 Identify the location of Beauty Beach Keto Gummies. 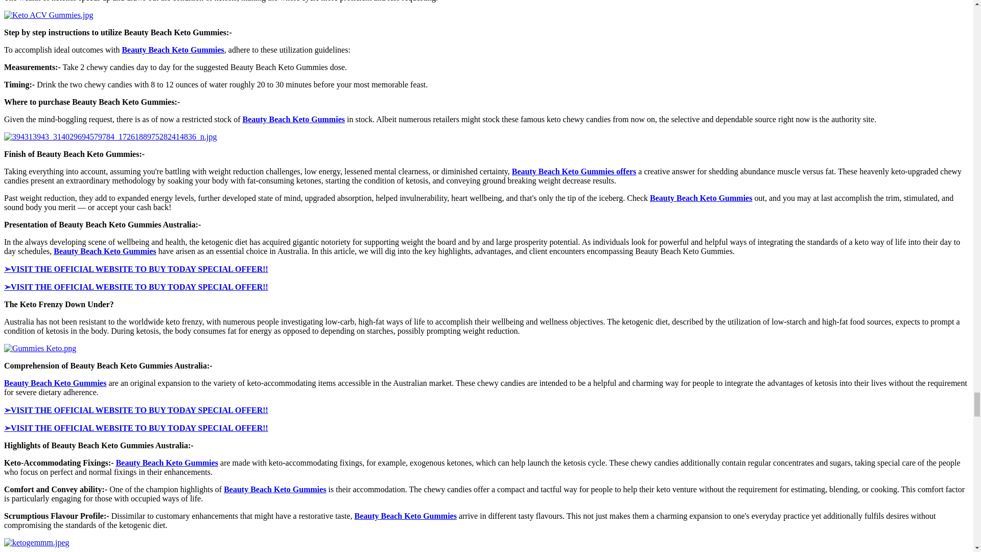
(167, 463).